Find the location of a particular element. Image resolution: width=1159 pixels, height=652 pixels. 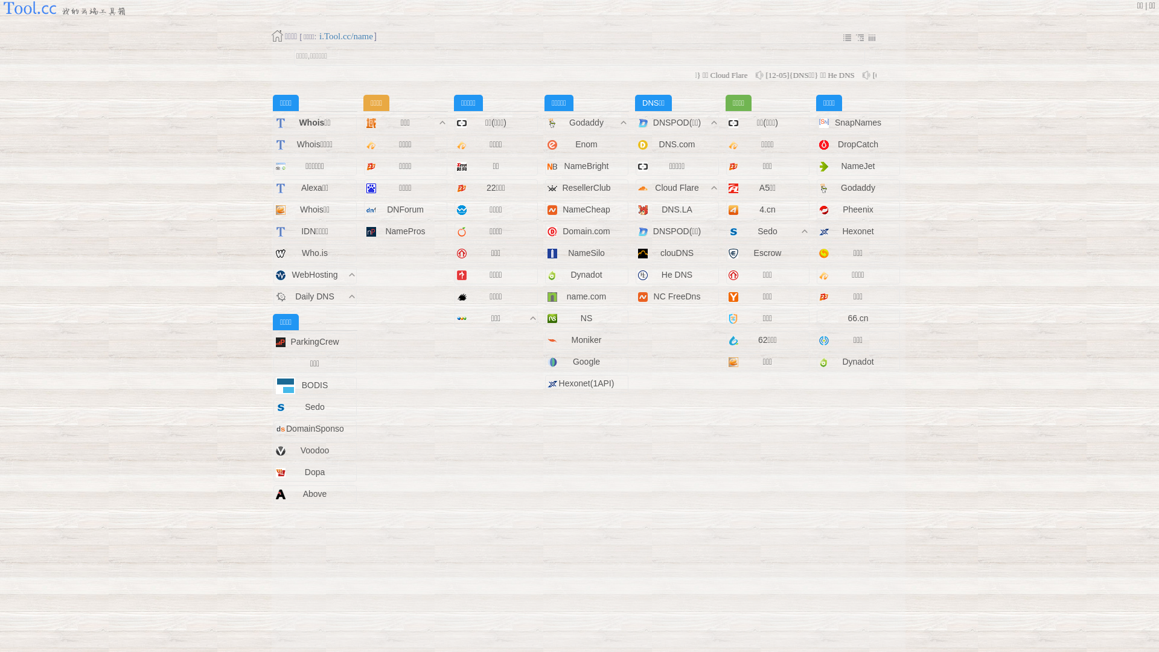

4.cn is located at coordinates (767, 209).